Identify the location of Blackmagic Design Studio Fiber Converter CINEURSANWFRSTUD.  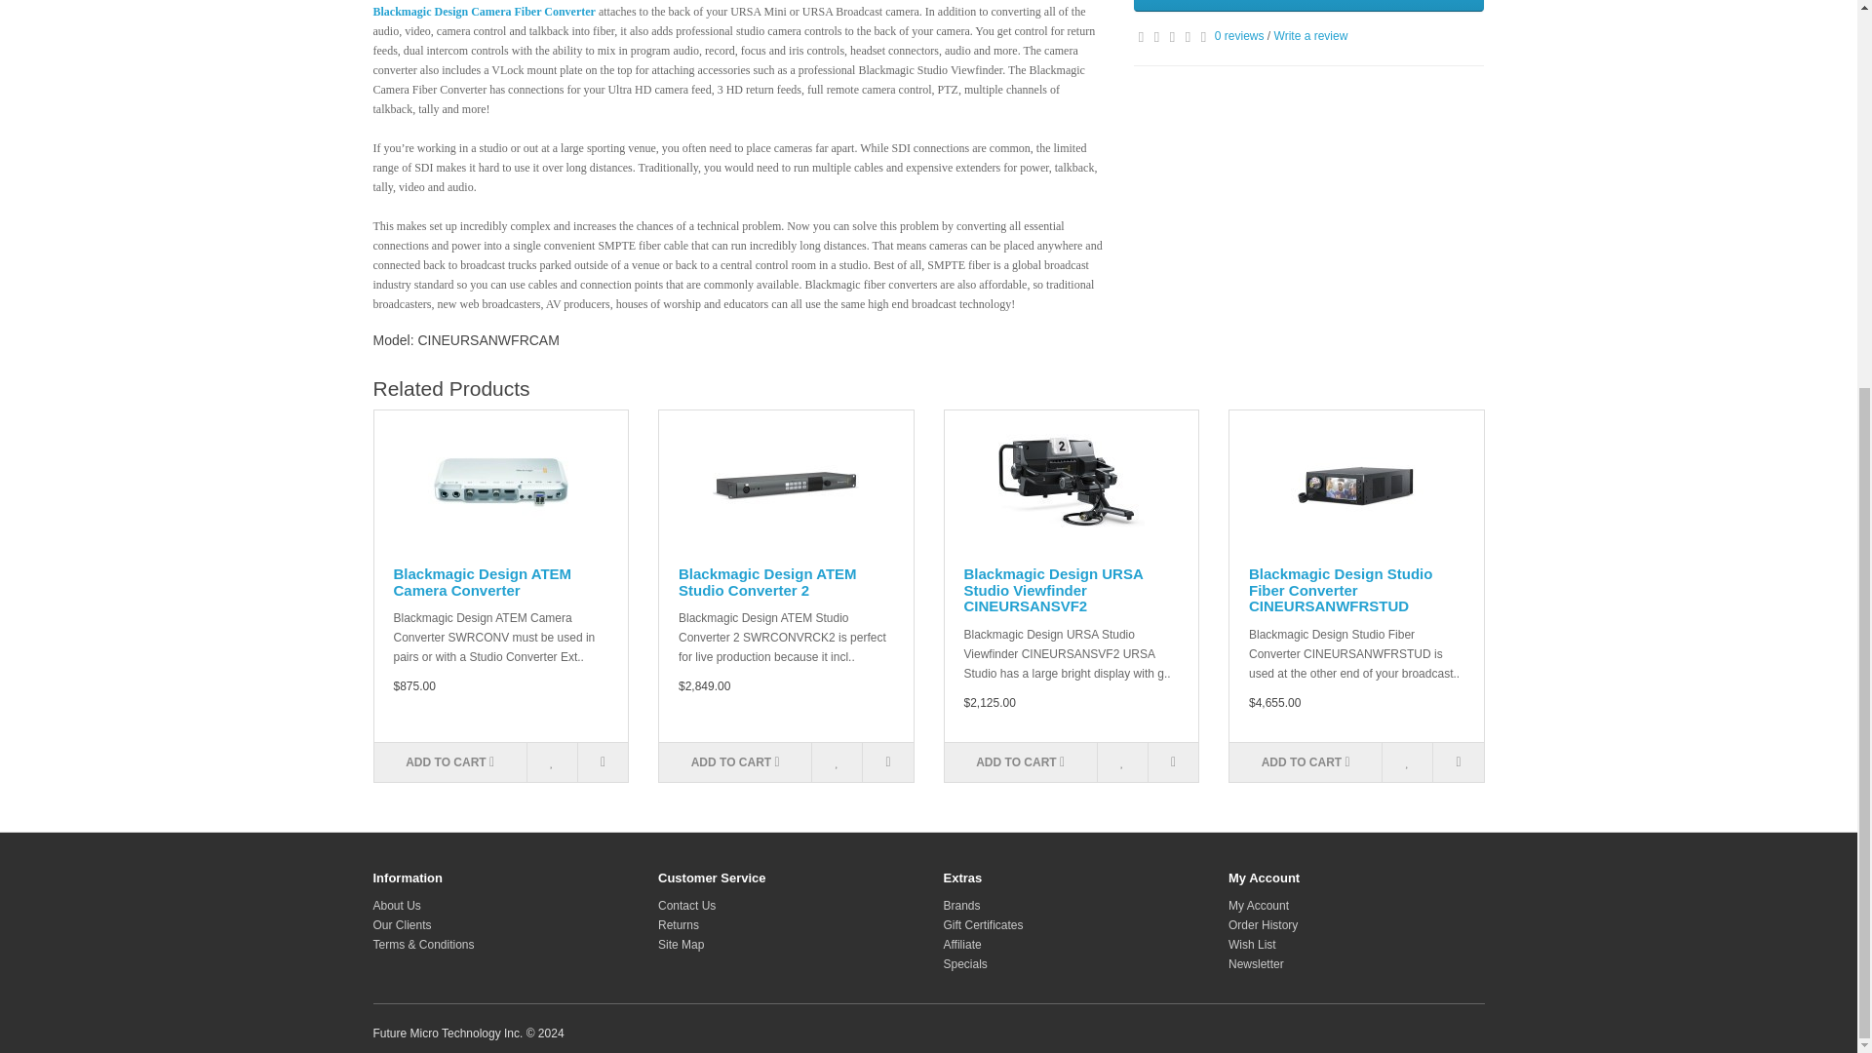
(1355, 484).